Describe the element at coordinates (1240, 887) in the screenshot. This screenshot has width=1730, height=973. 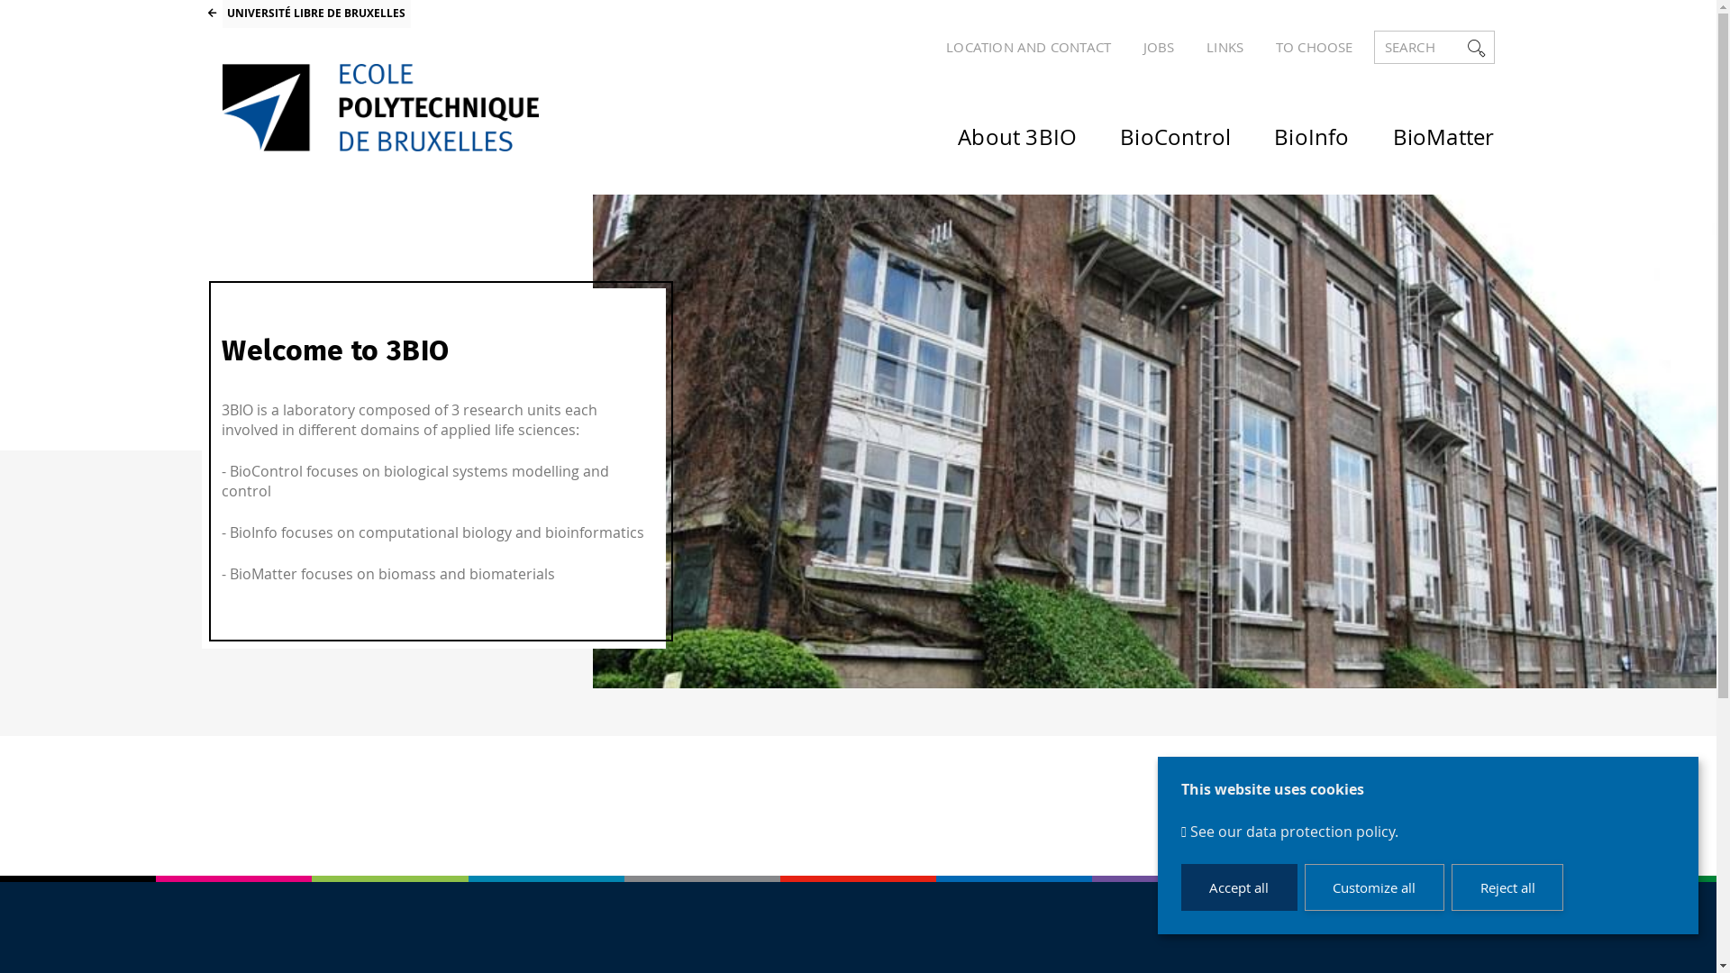
I see `Accept all` at that location.